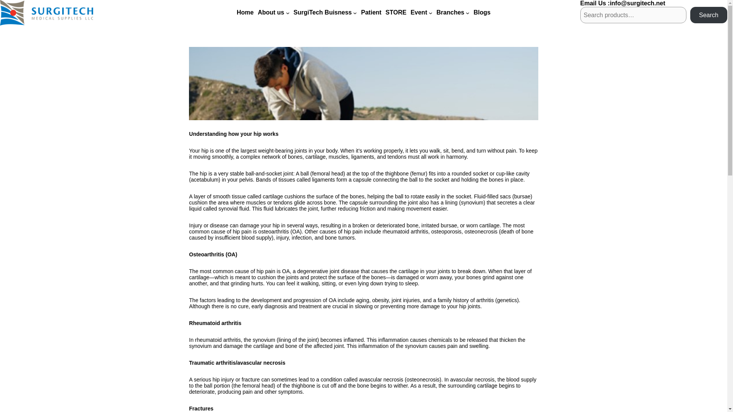  Describe the element at coordinates (271, 12) in the screenshot. I see `About us` at that location.